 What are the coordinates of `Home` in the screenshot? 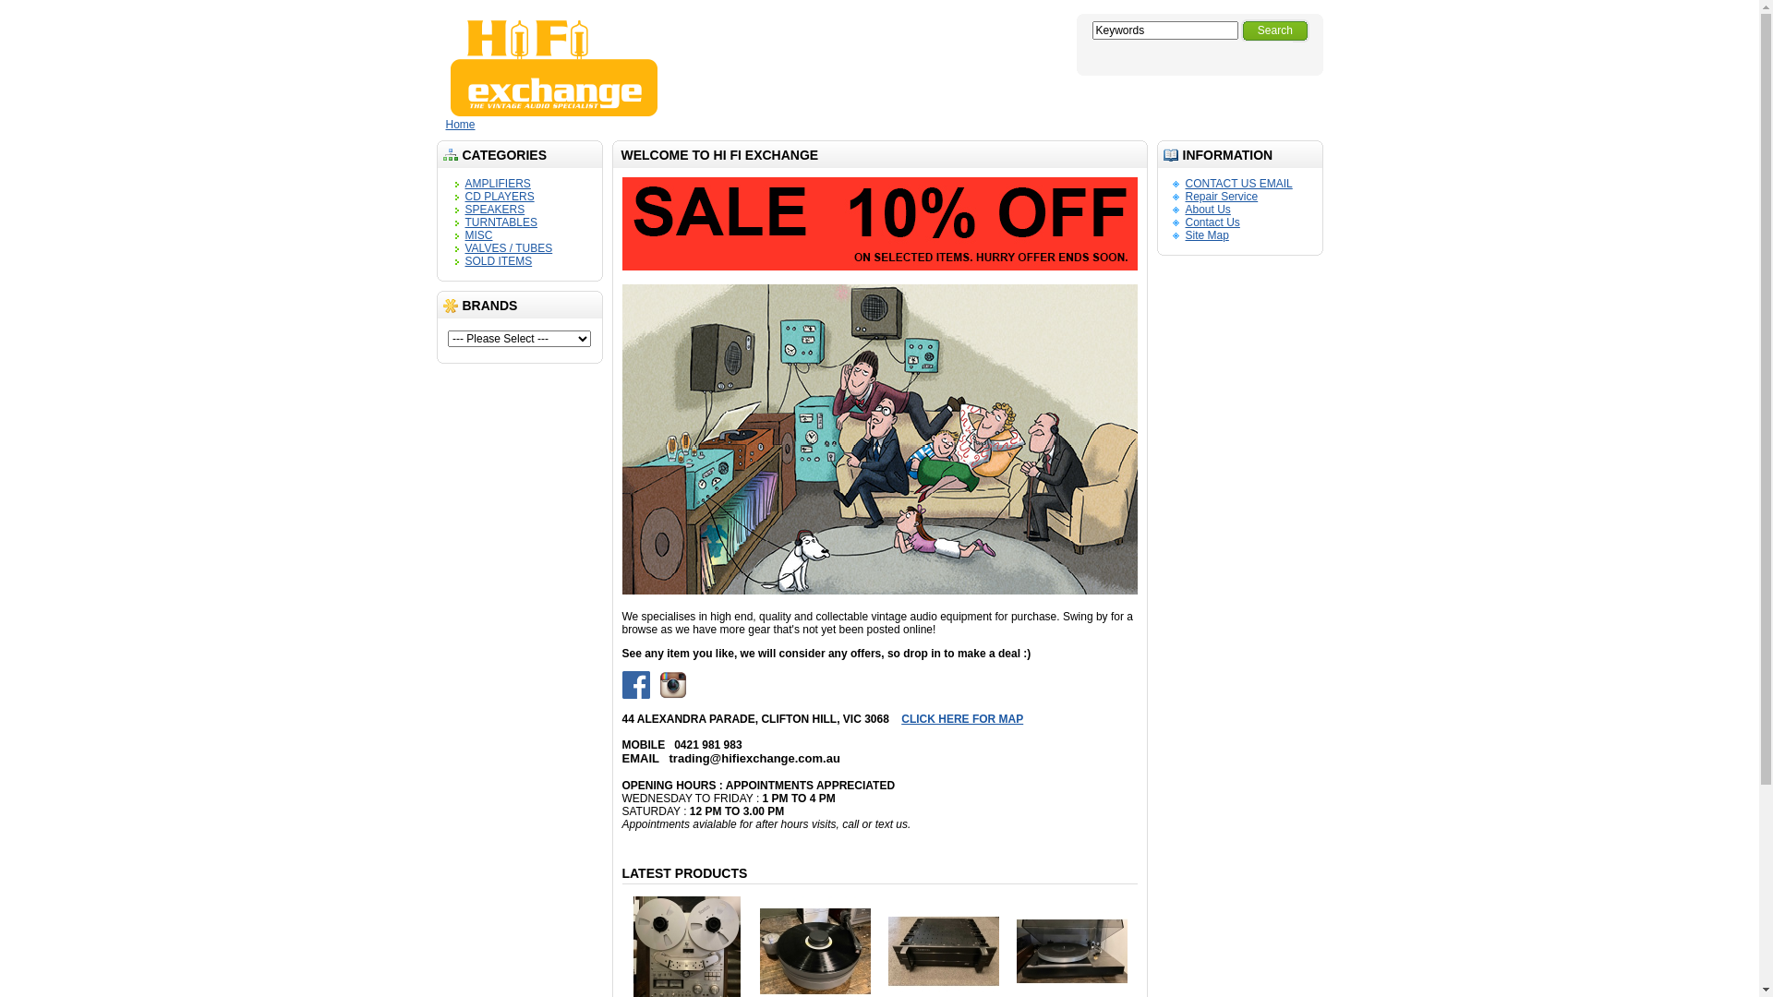 It's located at (460, 125).